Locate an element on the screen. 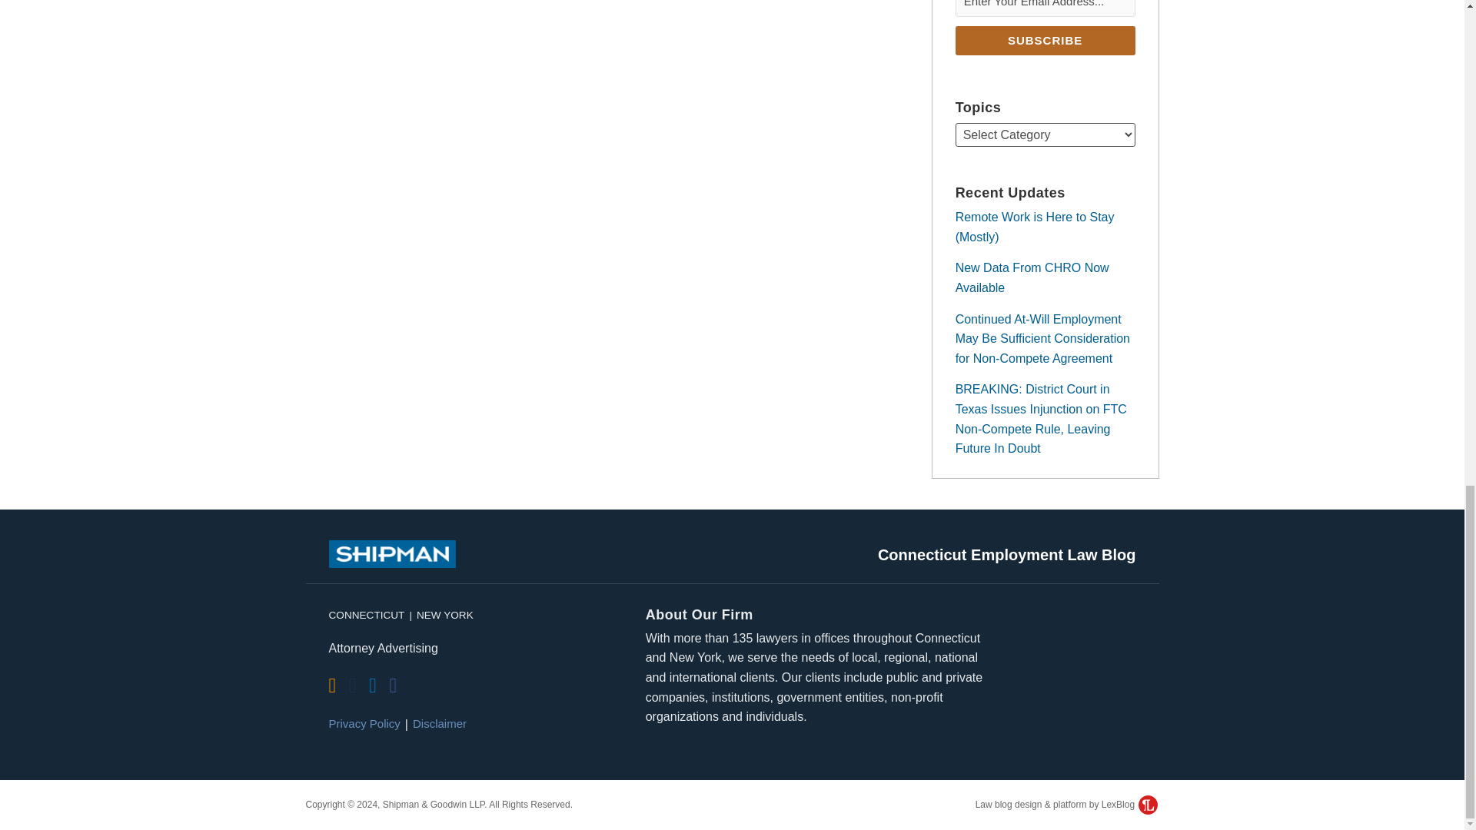  Connecticut Employment Law Blog is located at coordinates (1007, 555).